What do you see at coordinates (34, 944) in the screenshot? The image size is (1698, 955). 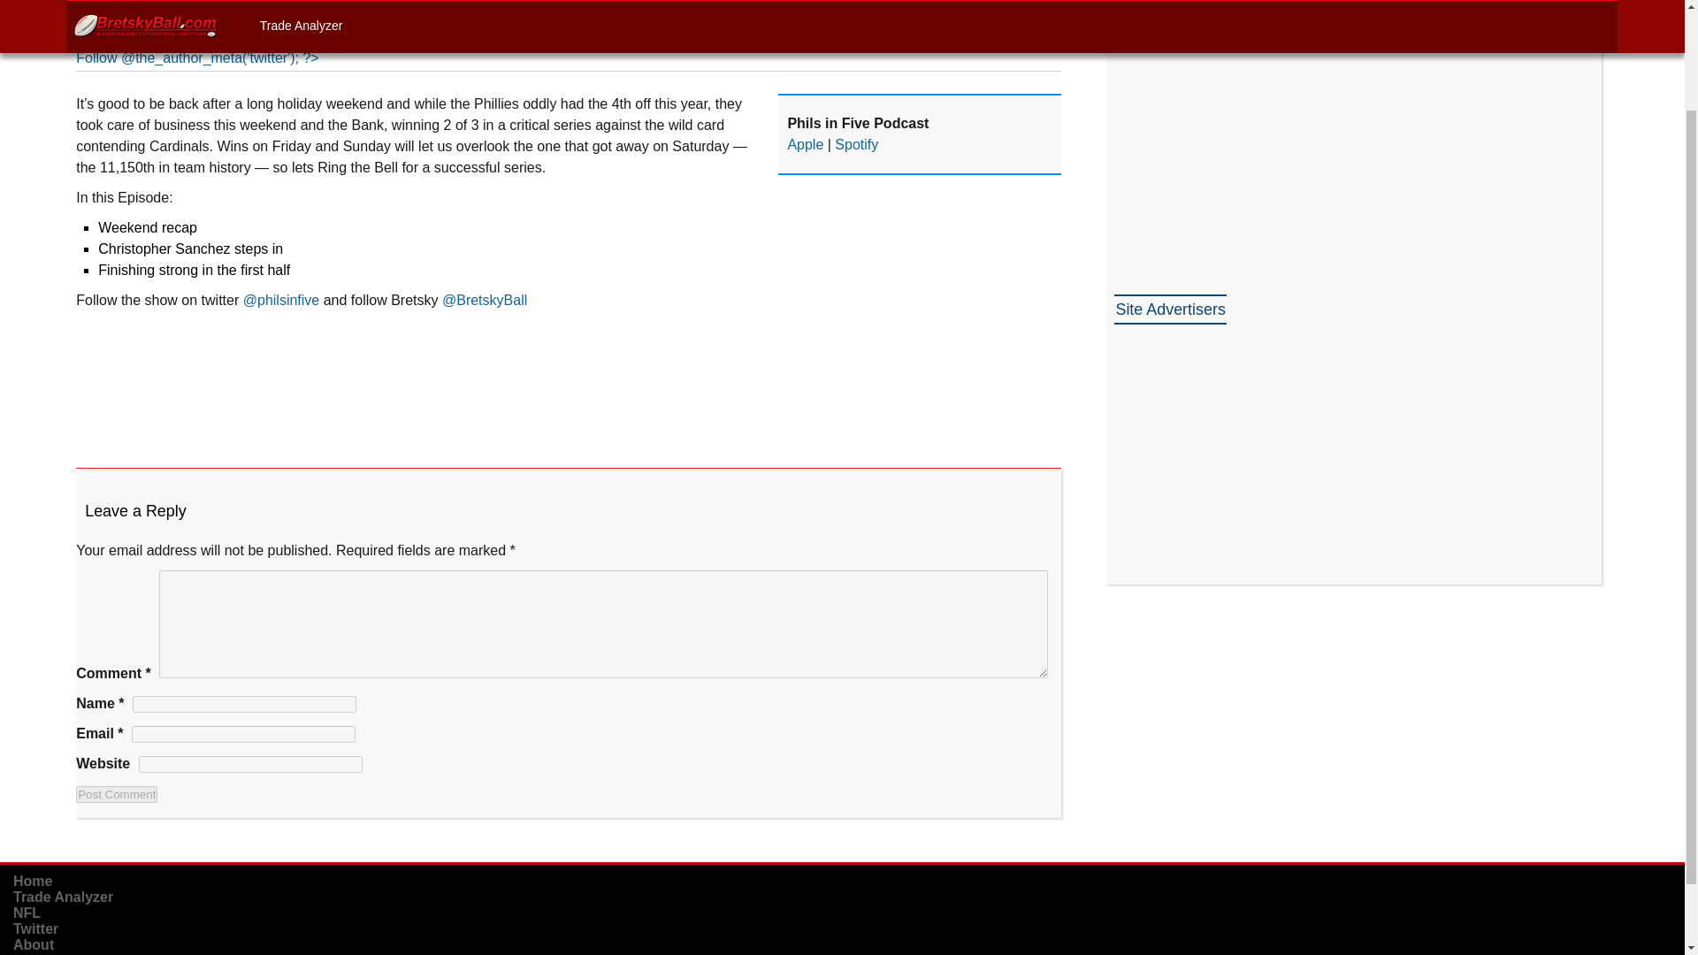 I see `About` at bounding box center [34, 944].